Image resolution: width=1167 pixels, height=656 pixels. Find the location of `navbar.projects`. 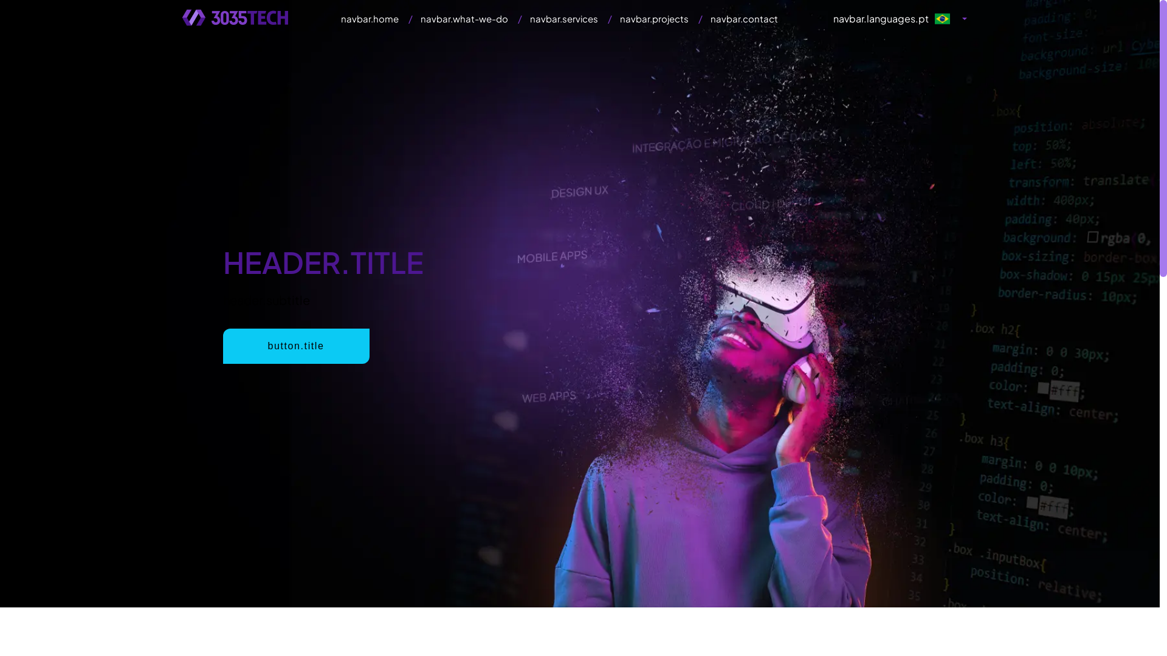

navbar.projects is located at coordinates (654, 18).